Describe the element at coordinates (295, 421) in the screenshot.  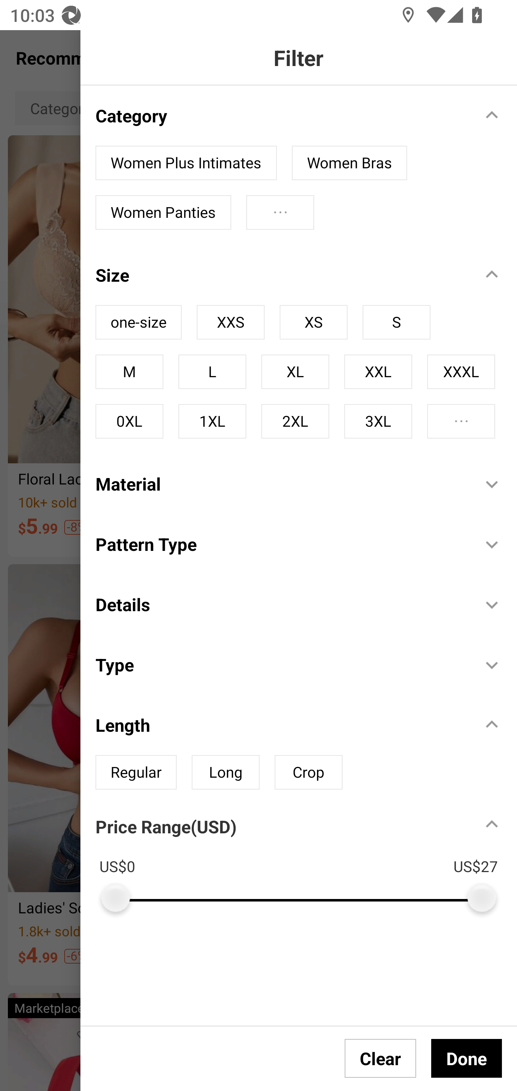
I see `2XL` at that location.